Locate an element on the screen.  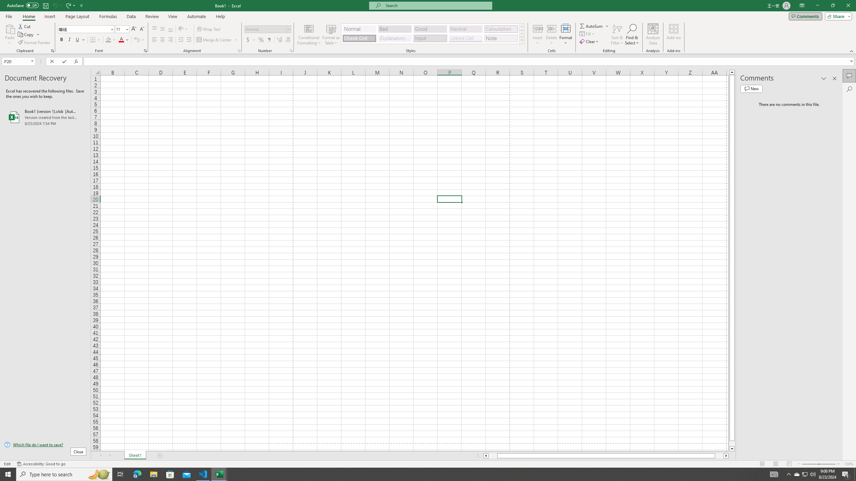
Font Color is located at coordinates (124, 40).